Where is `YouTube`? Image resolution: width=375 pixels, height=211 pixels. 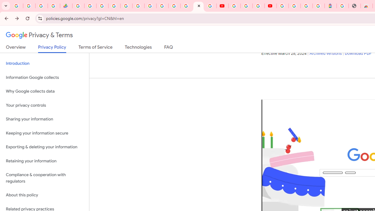 YouTube is located at coordinates (162, 6).